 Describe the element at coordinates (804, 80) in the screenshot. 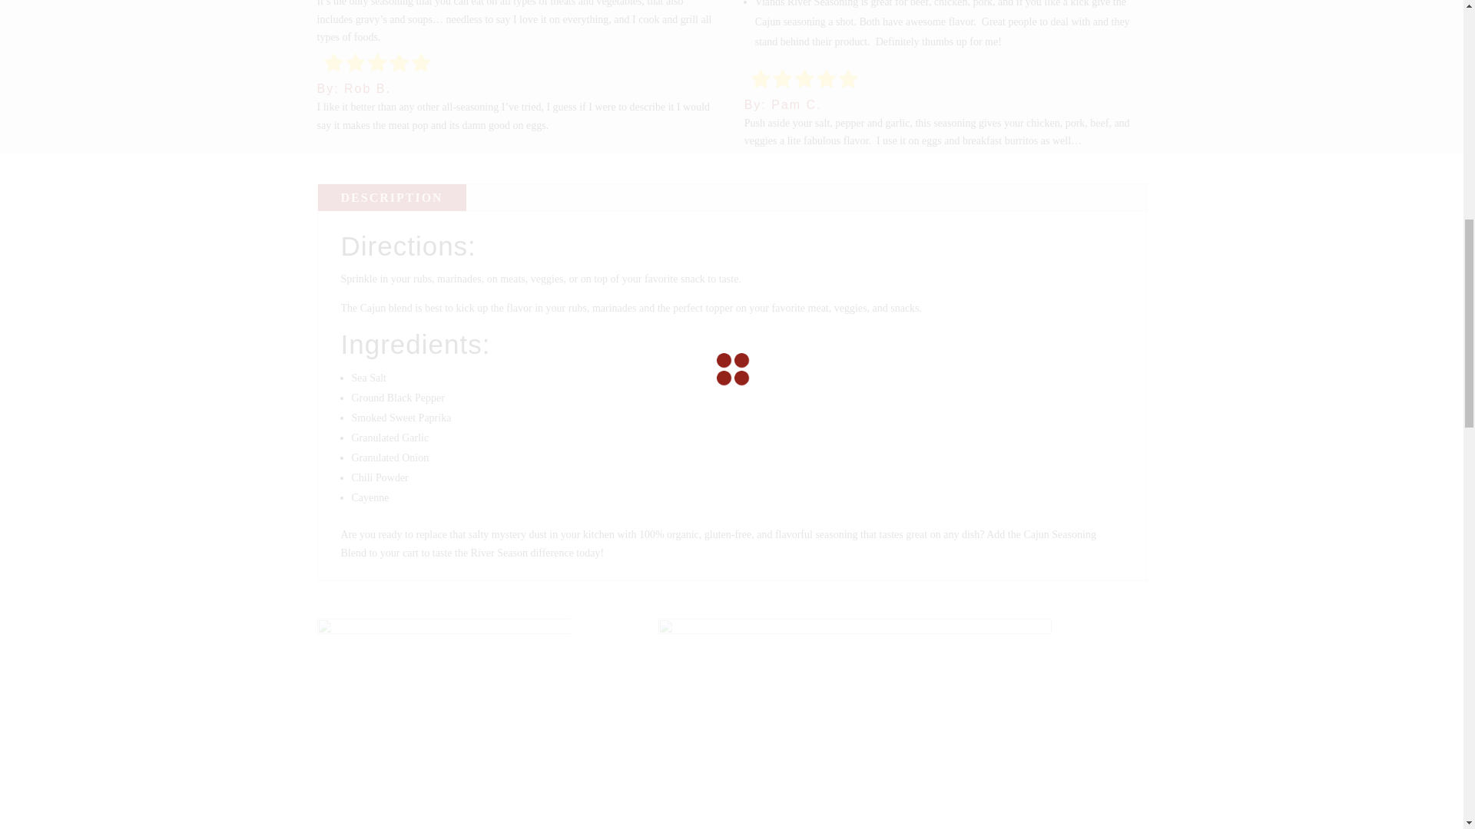

I see `five-star-review` at that location.